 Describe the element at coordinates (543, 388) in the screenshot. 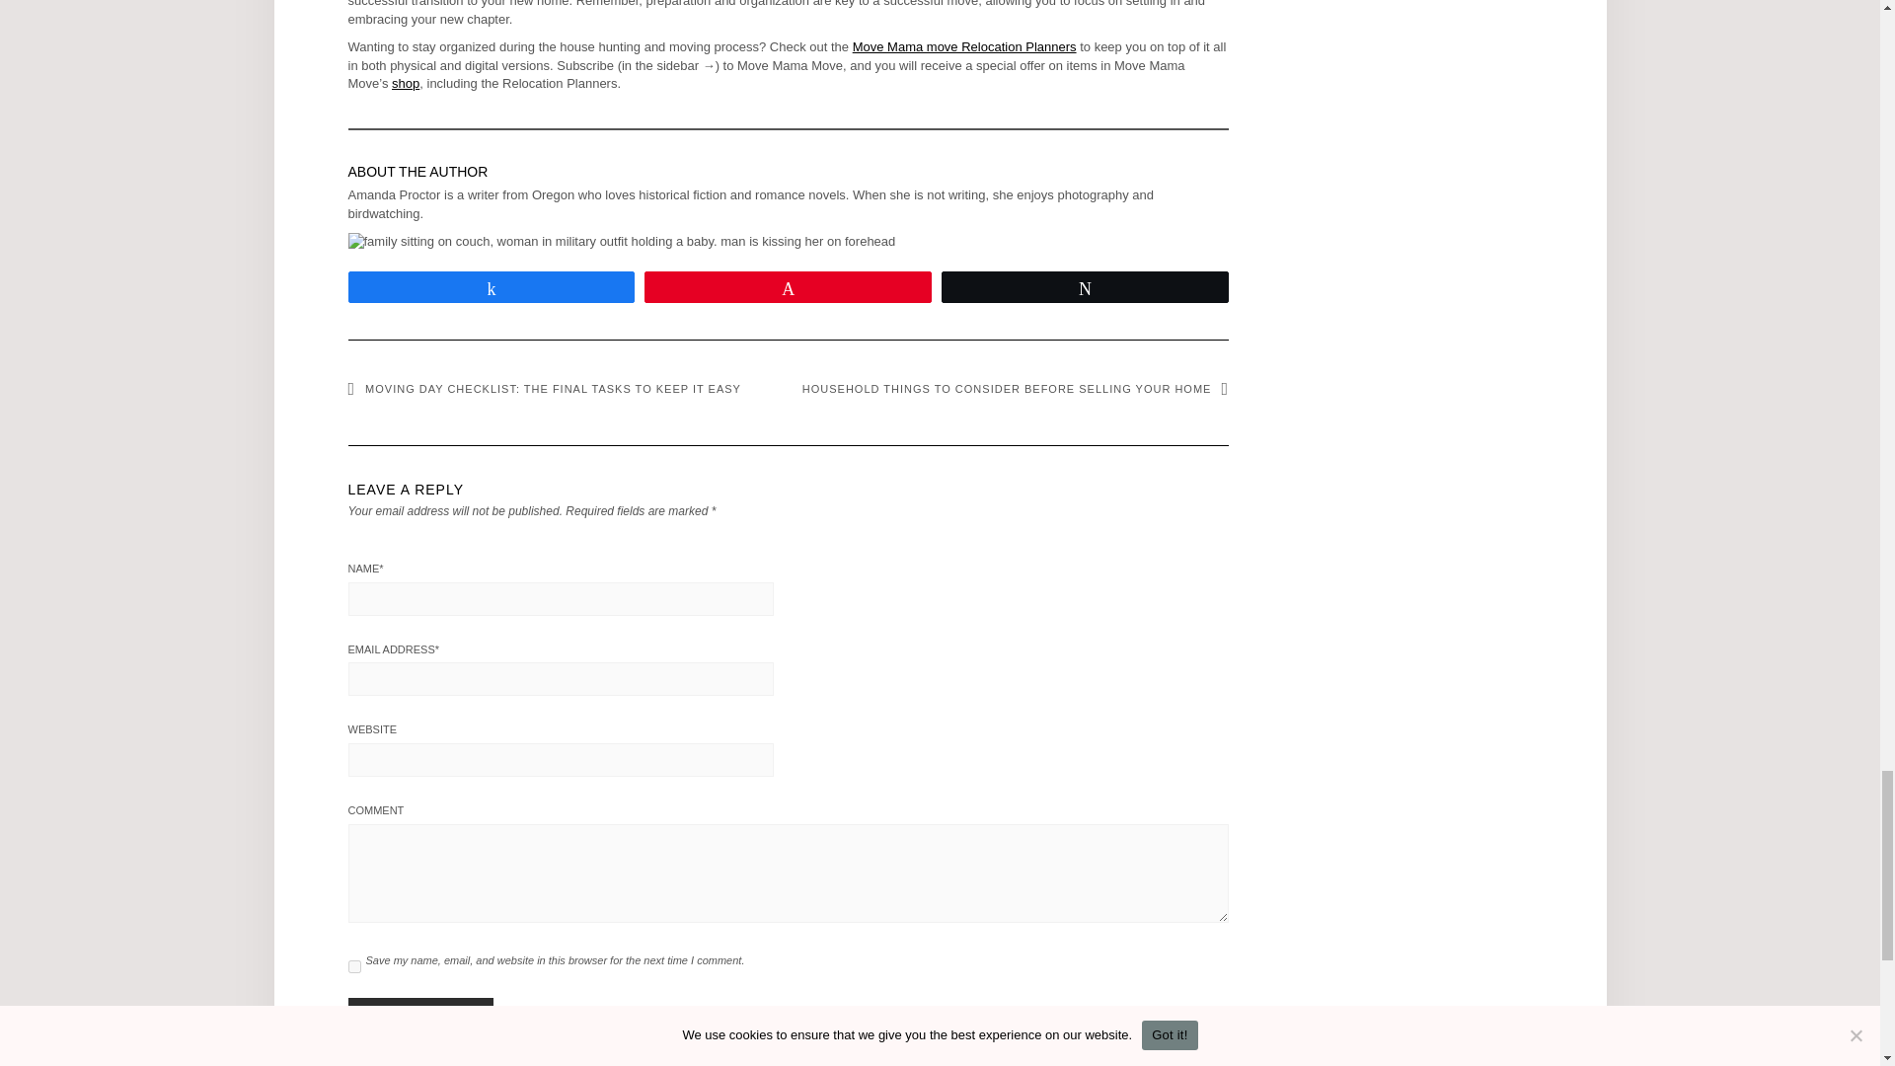

I see `MOVING DAY CHECKLIST: THE FINAL TASKS TO KEEP IT EASY` at that location.